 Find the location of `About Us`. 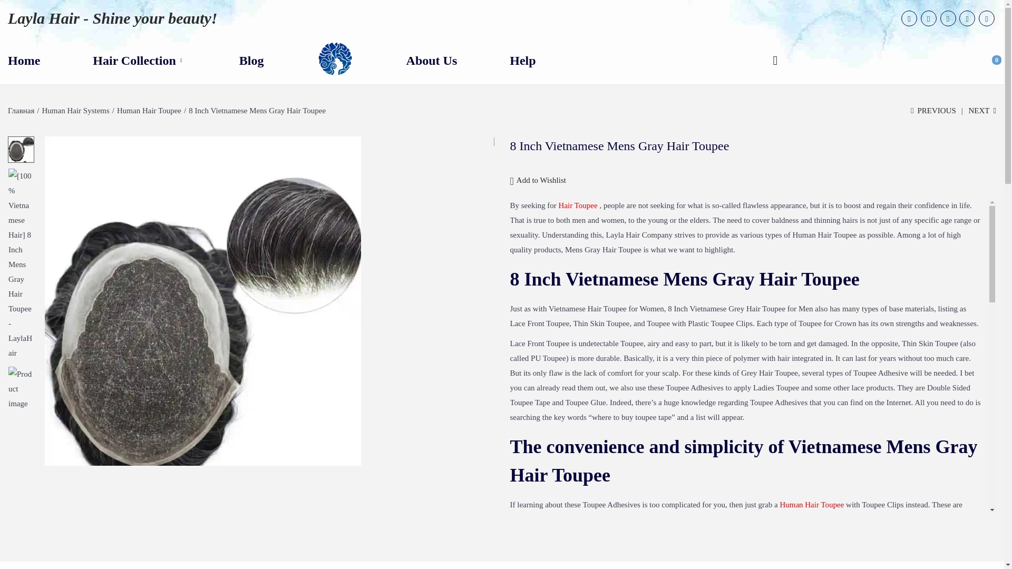

About Us is located at coordinates (432, 60).